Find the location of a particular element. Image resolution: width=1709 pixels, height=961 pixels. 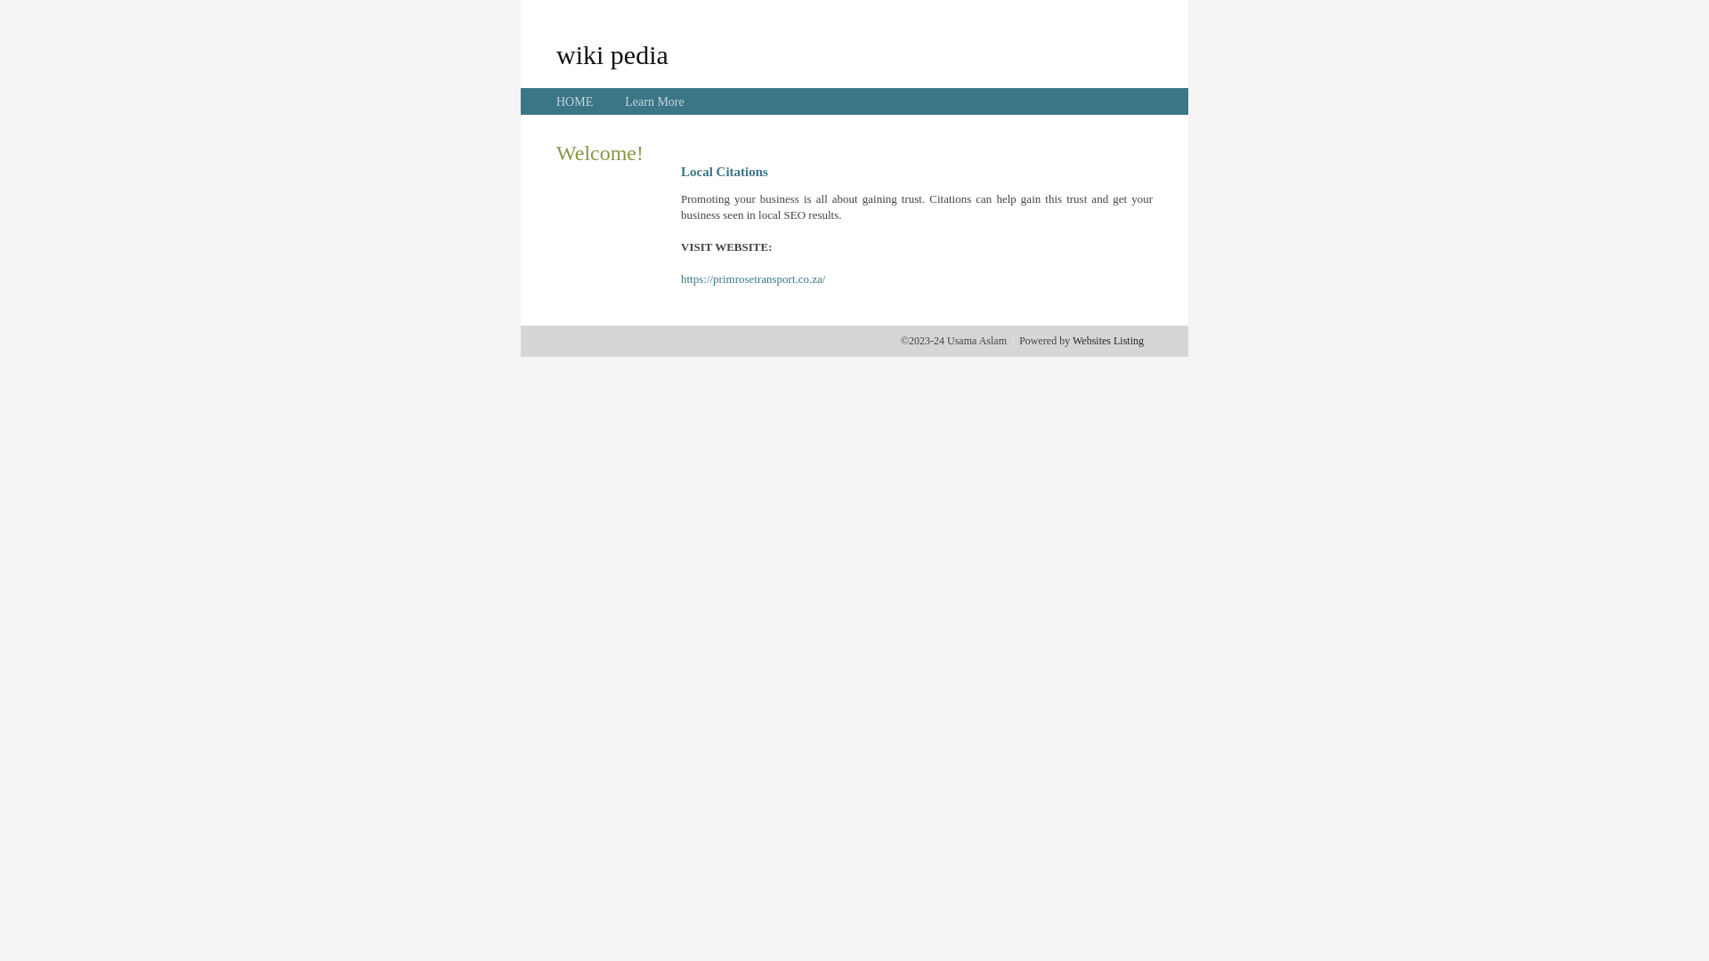

Learn More is located at coordinates (654, 101).